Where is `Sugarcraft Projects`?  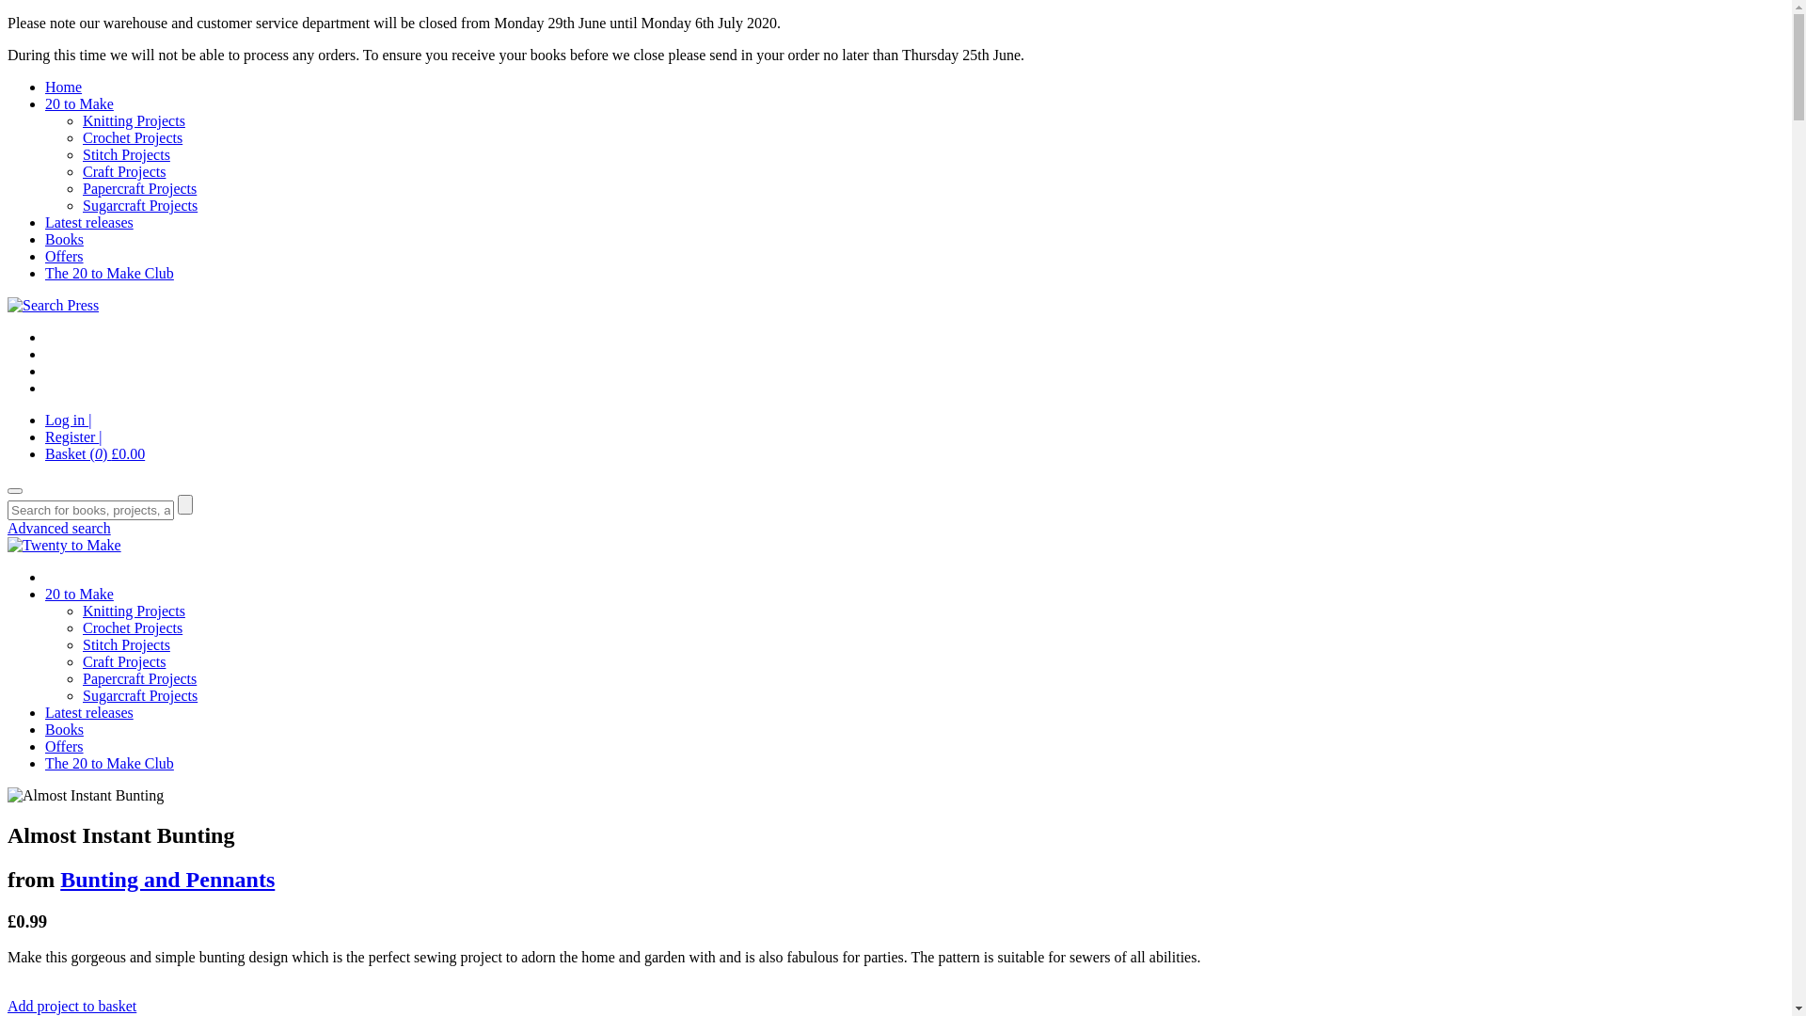 Sugarcraft Projects is located at coordinates (140, 205).